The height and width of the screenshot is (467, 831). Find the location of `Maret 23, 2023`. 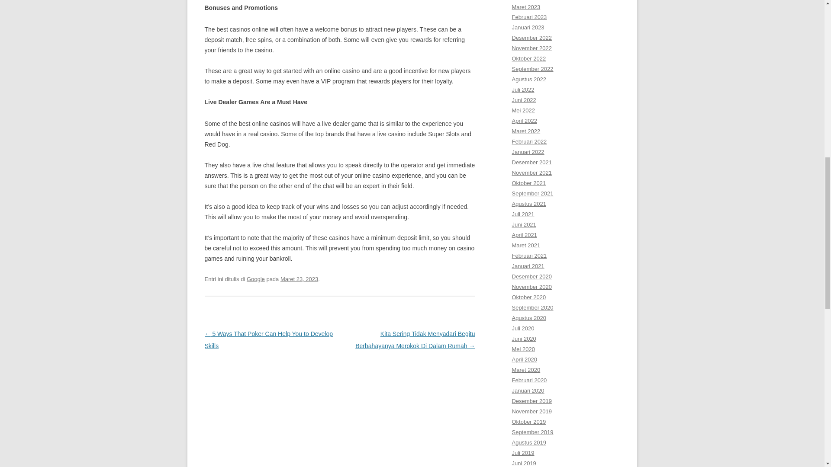

Maret 23, 2023 is located at coordinates (300, 279).